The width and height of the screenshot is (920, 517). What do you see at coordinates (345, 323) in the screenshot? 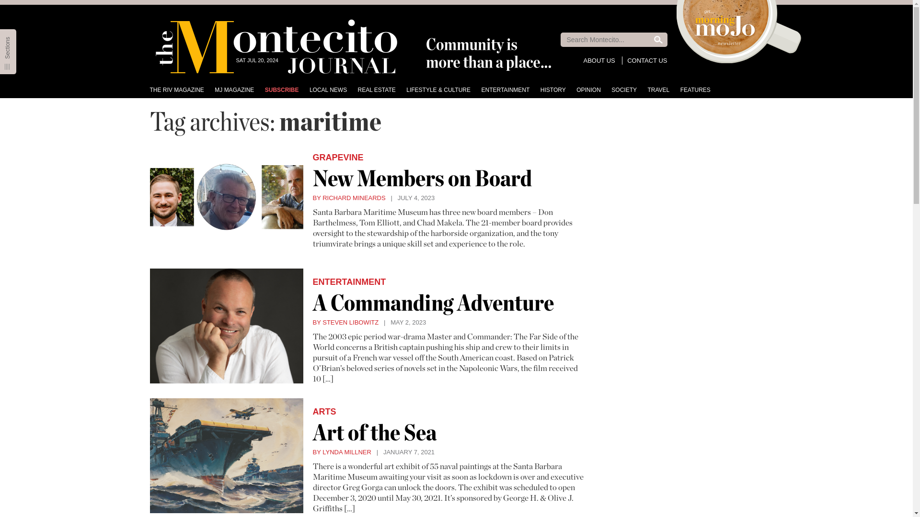
I see `Steven Libowitz` at bounding box center [345, 323].